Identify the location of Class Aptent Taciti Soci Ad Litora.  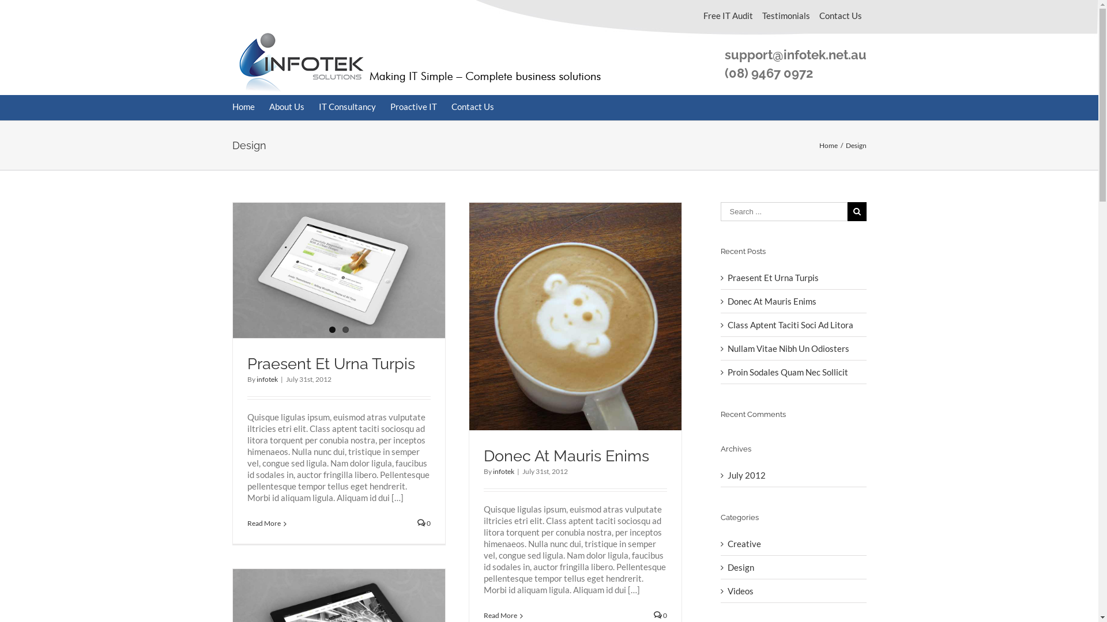
(790, 325).